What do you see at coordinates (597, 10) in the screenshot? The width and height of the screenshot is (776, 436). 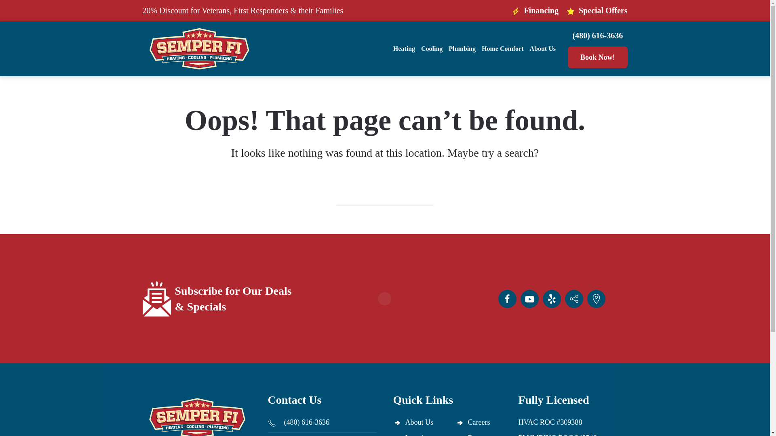 I see `Special Offers` at bounding box center [597, 10].